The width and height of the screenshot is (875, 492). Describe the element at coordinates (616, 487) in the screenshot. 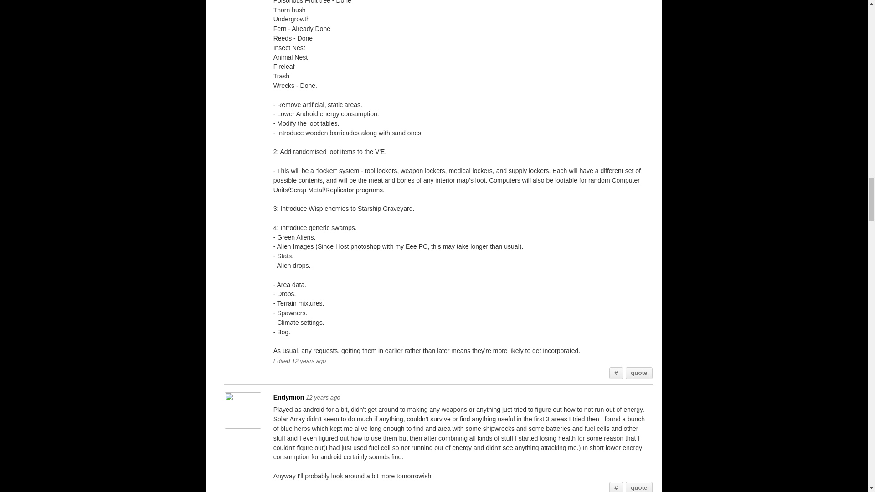

I see `Link to this post` at that location.